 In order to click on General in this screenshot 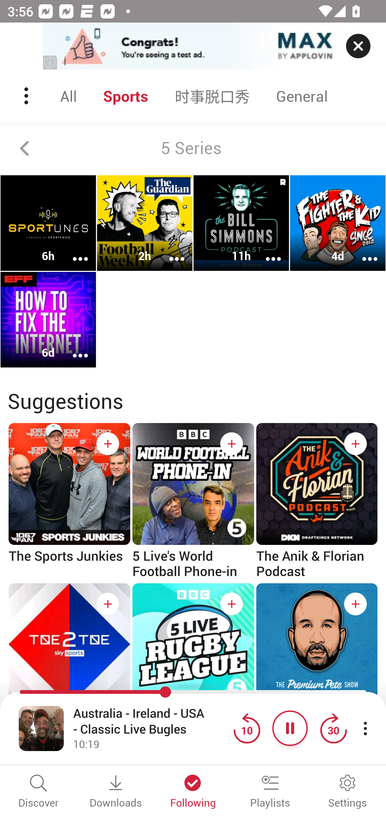, I will do `click(302, 96)`.